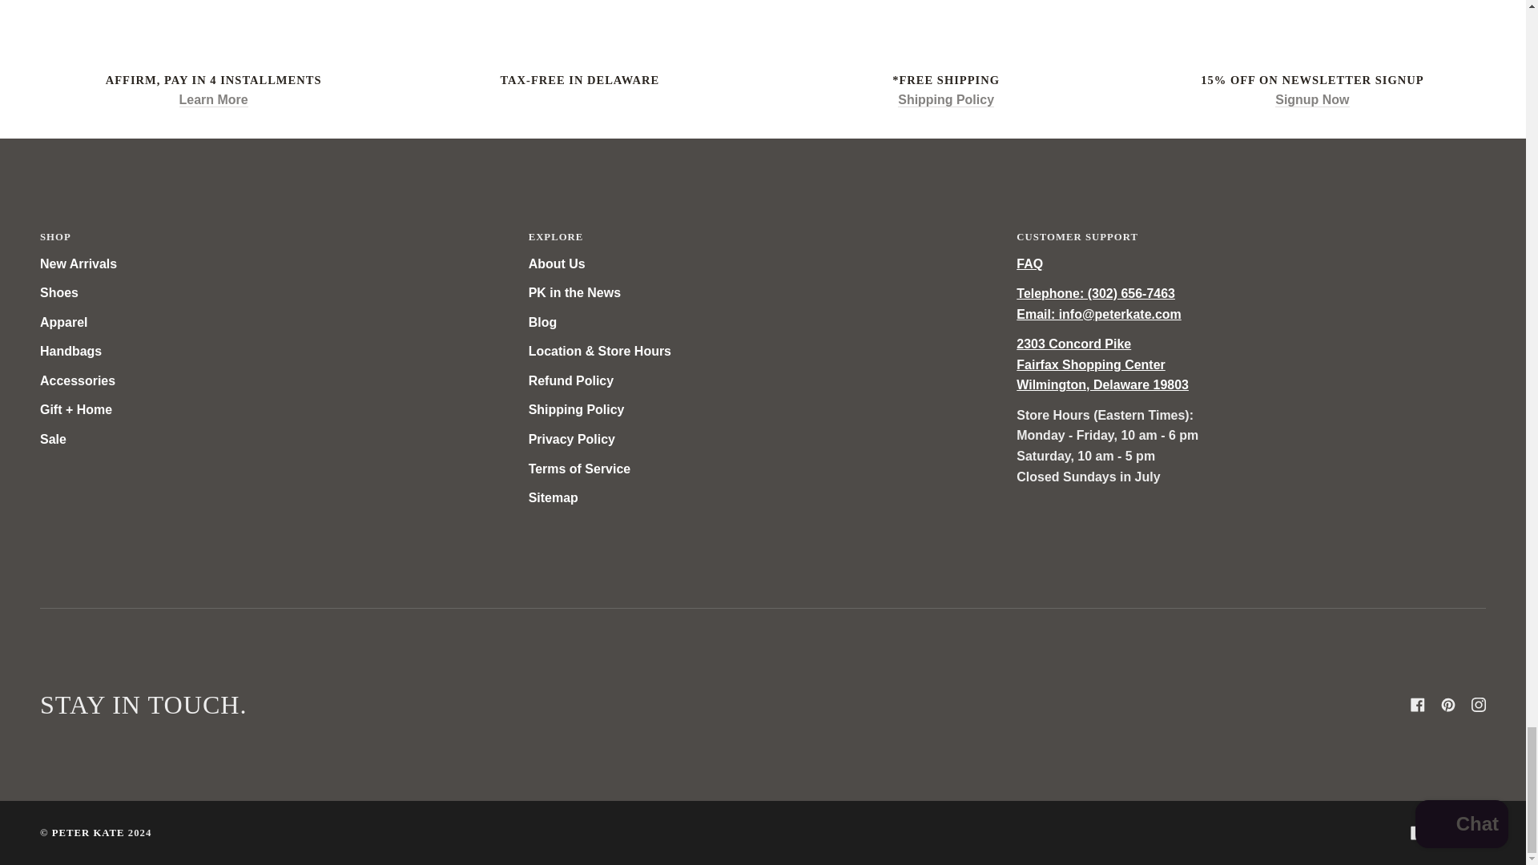  Describe the element at coordinates (1448, 704) in the screenshot. I see `Pinterest` at that location.